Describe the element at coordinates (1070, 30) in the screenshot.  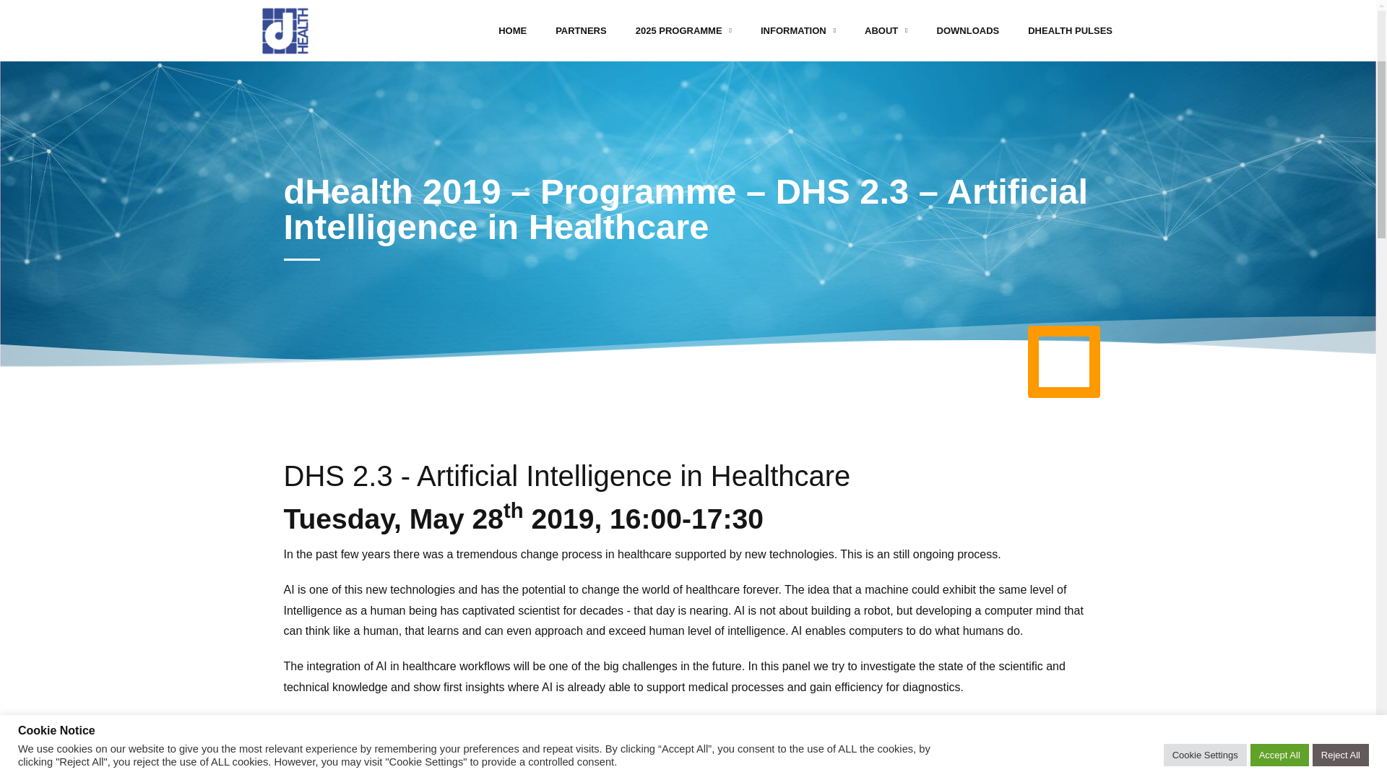
I see `DHEALTH PULSES` at that location.